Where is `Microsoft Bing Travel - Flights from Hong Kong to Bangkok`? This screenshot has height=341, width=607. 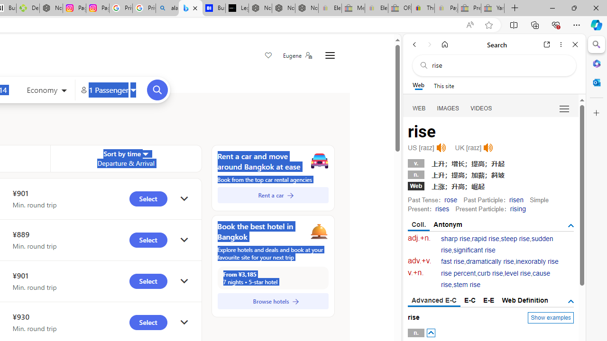 Microsoft Bing Travel - Flights from Hong Kong to Bangkok is located at coordinates (191, 9).